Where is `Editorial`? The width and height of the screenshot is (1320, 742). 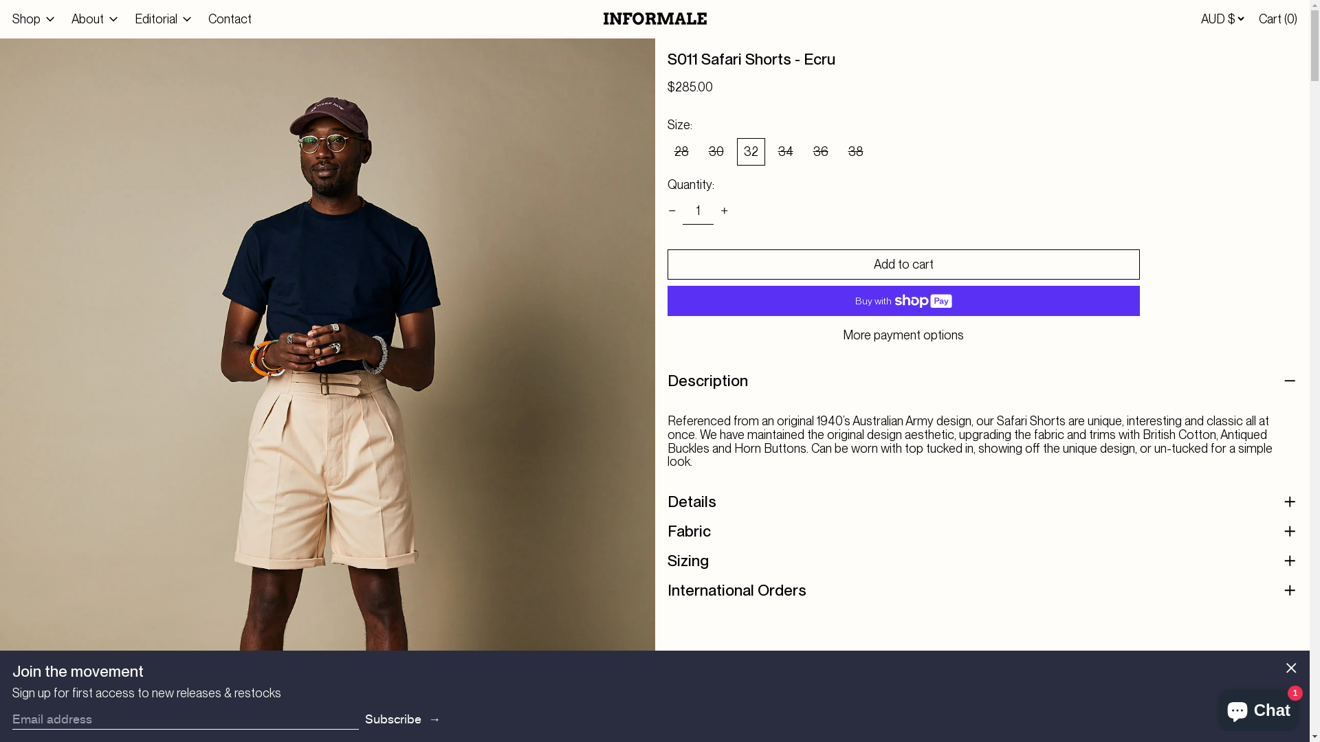
Editorial is located at coordinates (165, 19).